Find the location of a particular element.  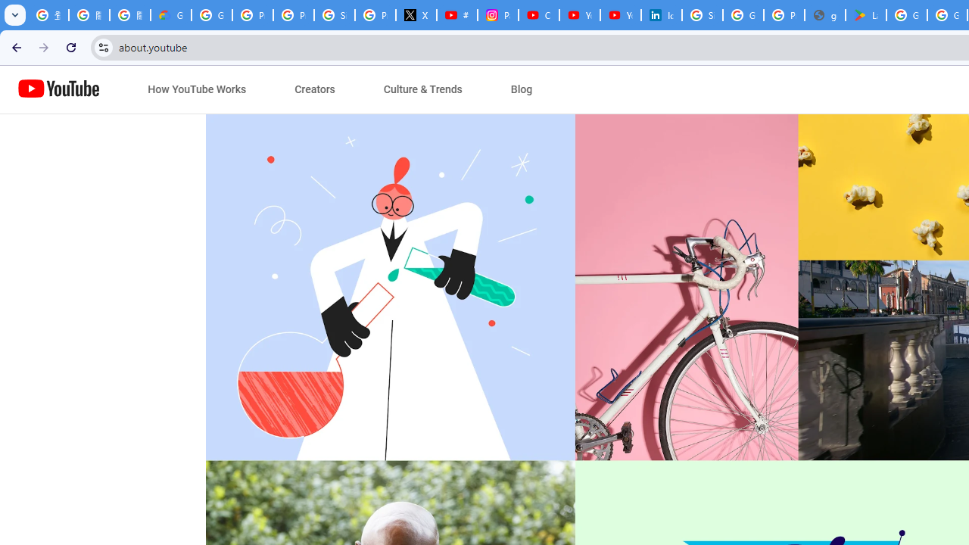

YouTube Culture & Trends - YouTube Top 10, 2021 is located at coordinates (621, 15).